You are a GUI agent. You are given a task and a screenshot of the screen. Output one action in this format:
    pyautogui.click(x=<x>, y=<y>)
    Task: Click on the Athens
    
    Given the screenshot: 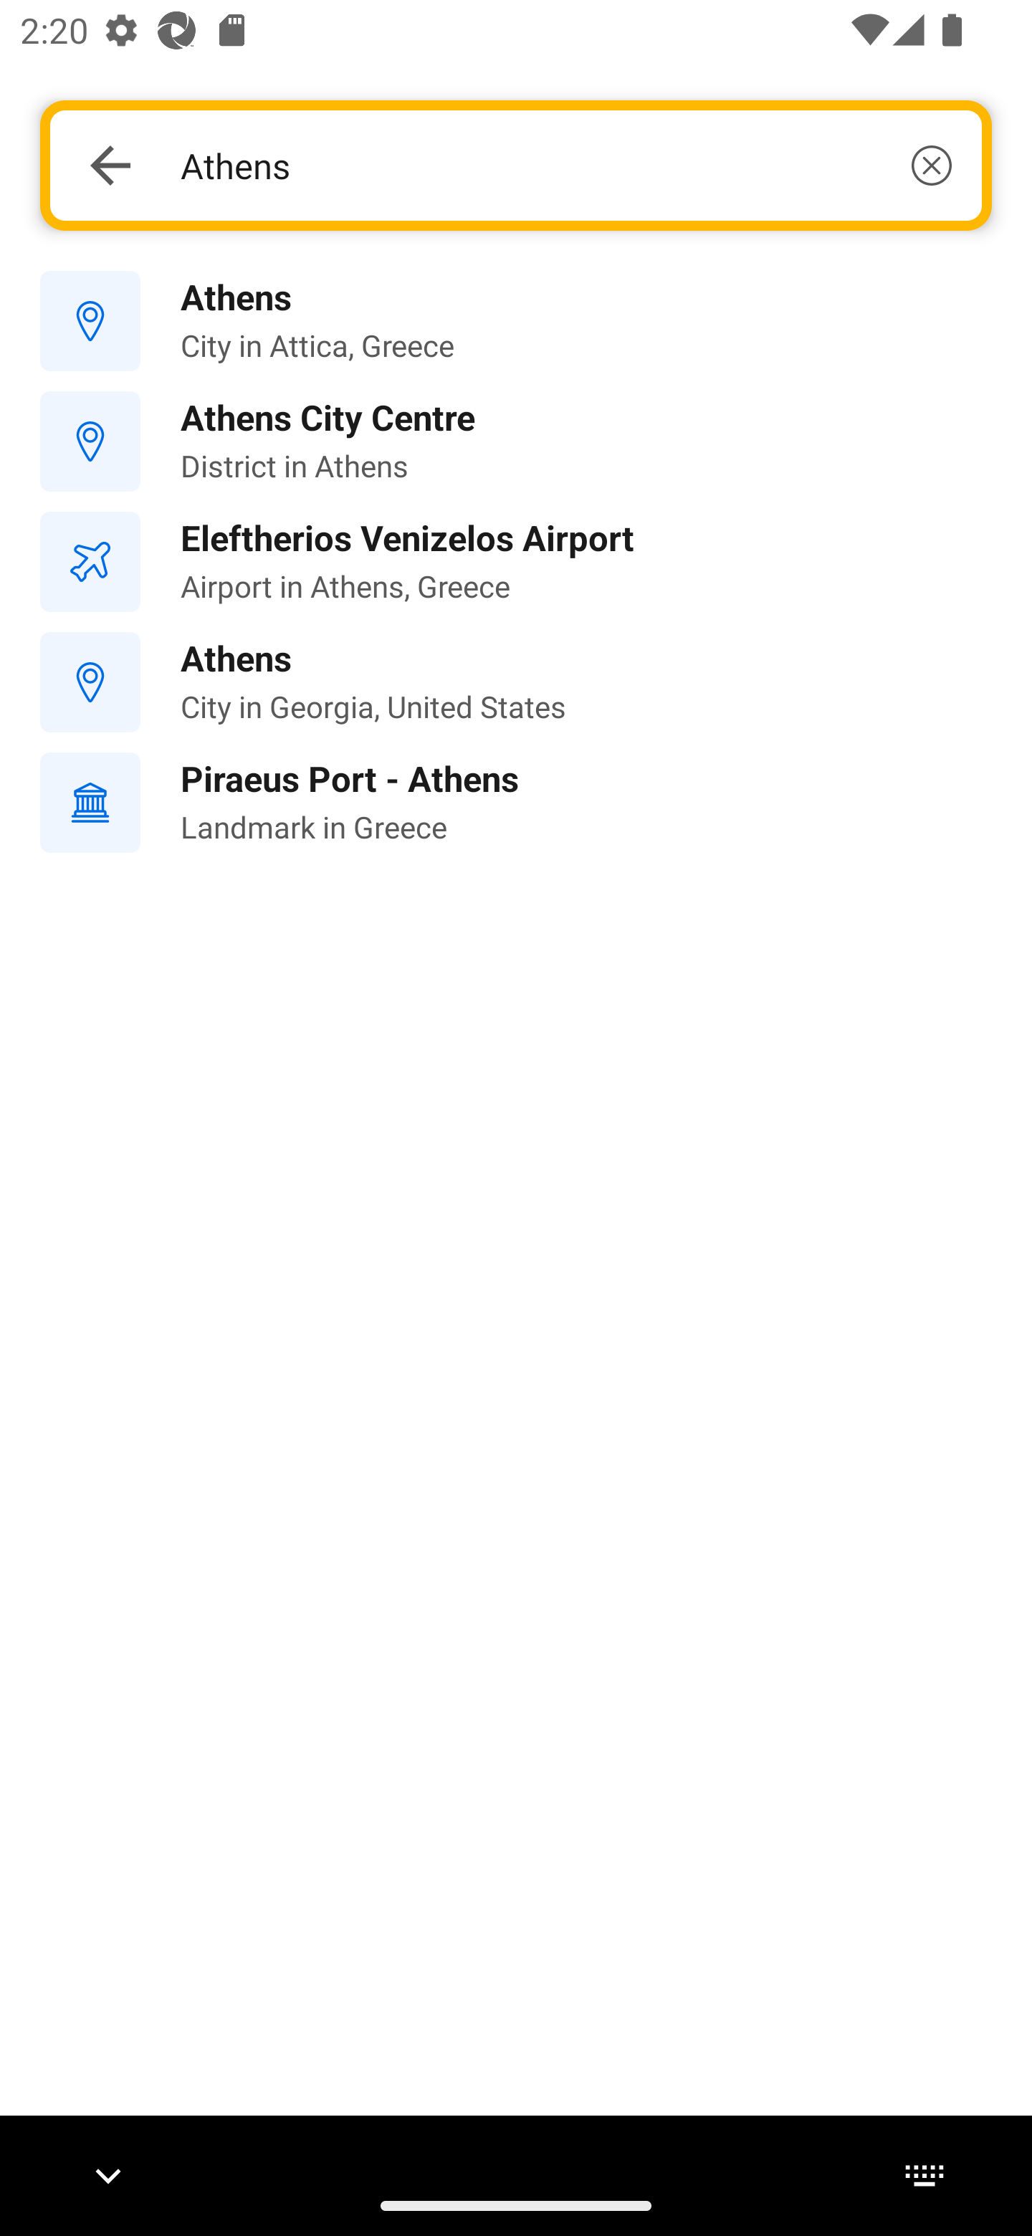 What is the action you would take?
    pyautogui.click(x=565, y=165)
    